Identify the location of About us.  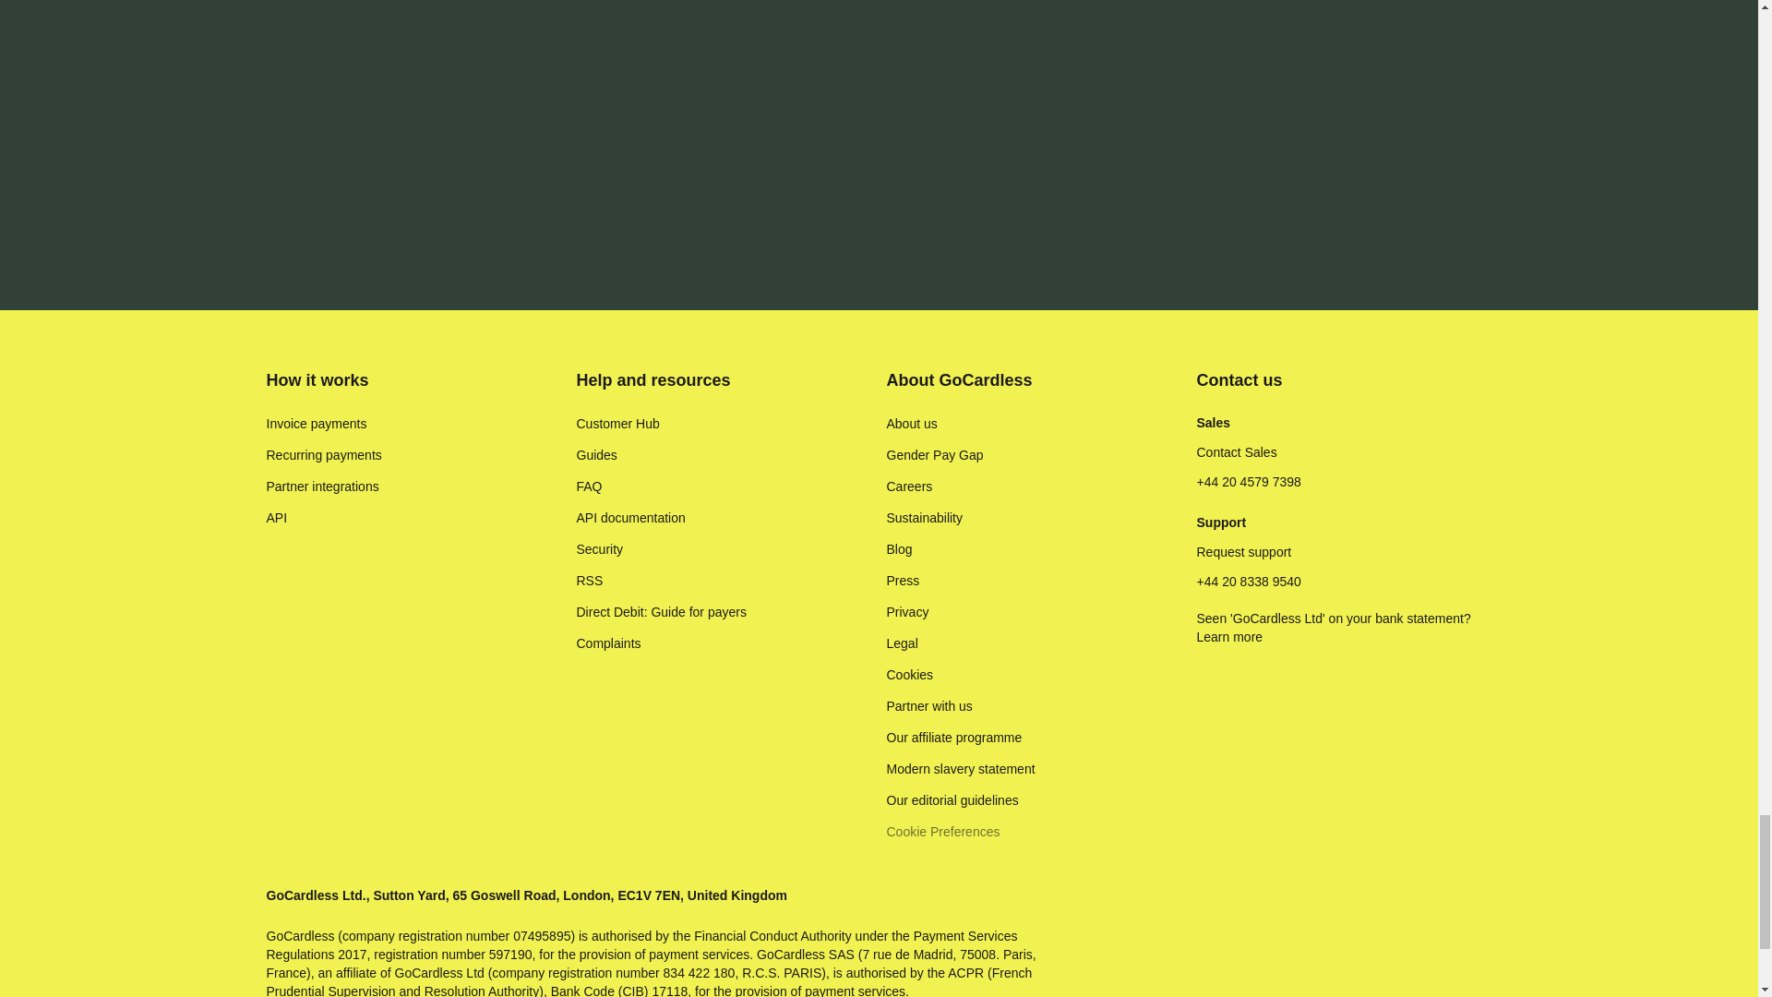
(912, 423).